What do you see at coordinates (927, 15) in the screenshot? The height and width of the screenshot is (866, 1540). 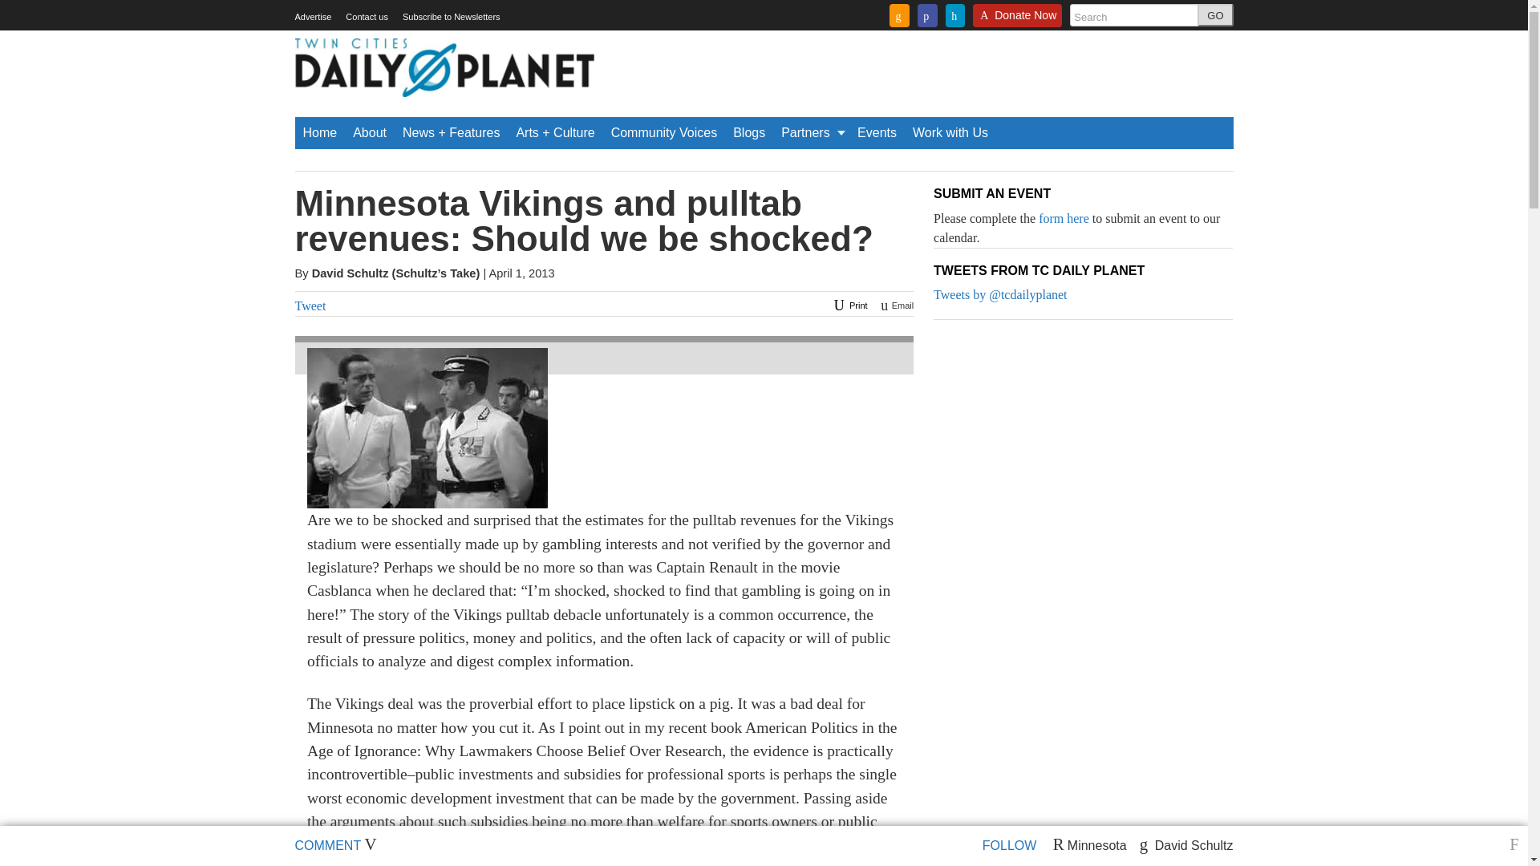 I see `Link to Facebook Profile` at bounding box center [927, 15].